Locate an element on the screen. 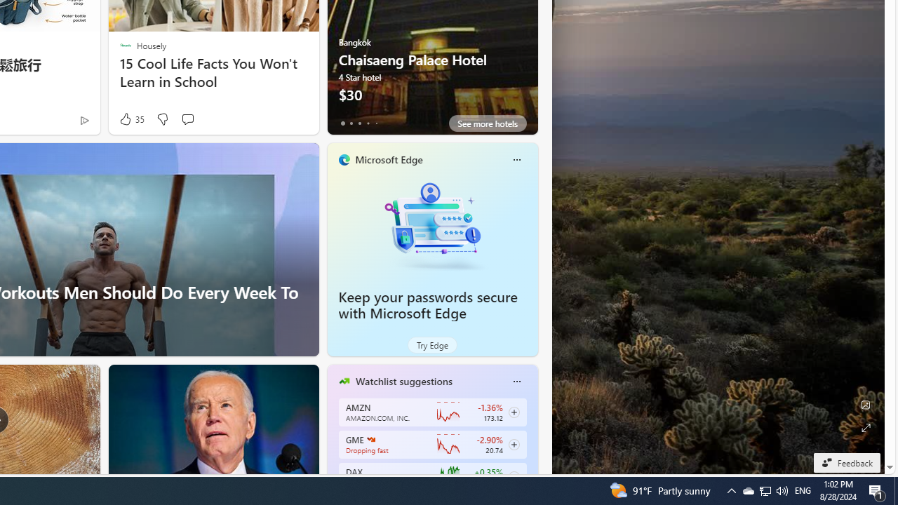 The image size is (898, 505). tab-1 is located at coordinates (351, 123).